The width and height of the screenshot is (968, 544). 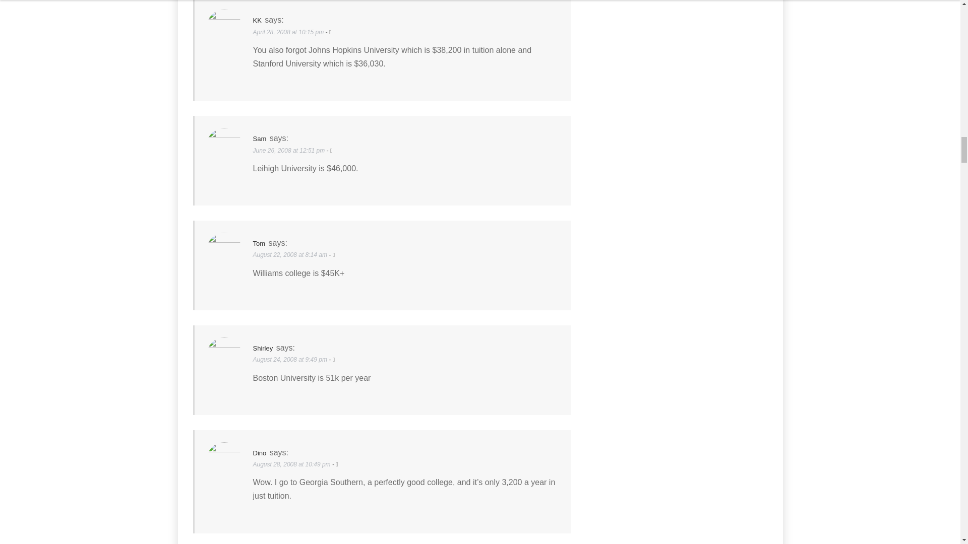 I want to click on June 26, 2008 at 12:51 pm, so click(x=289, y=150).